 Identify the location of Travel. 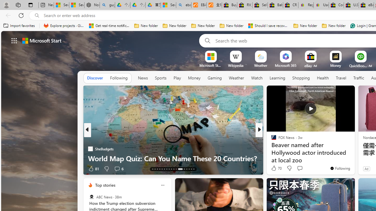
(341, 78).